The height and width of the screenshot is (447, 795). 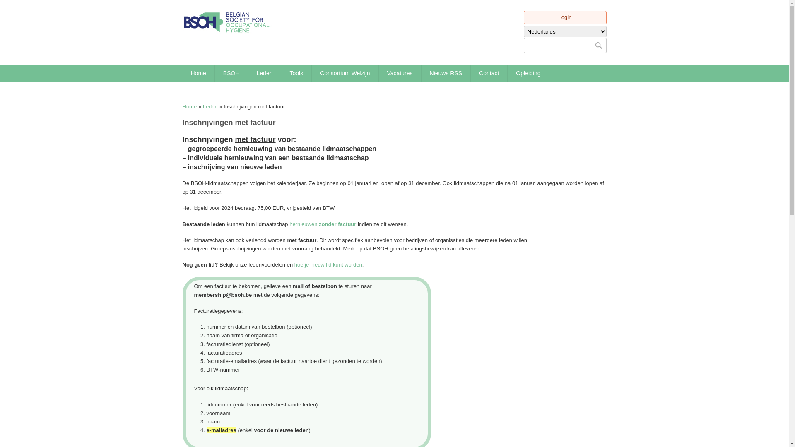 What do you see at coordinates (528, 73) in the screenshot?
I see `Opleiding` at bounding box center [528, 73].